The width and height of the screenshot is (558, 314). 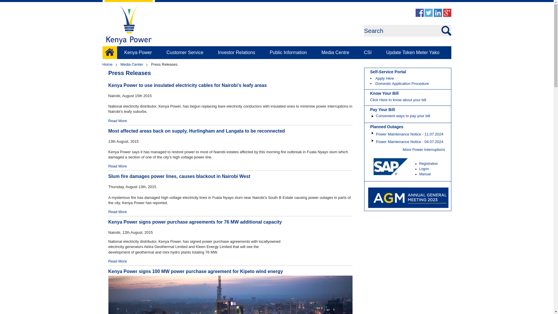 I want to click on Home, so click(x=109, y=52).